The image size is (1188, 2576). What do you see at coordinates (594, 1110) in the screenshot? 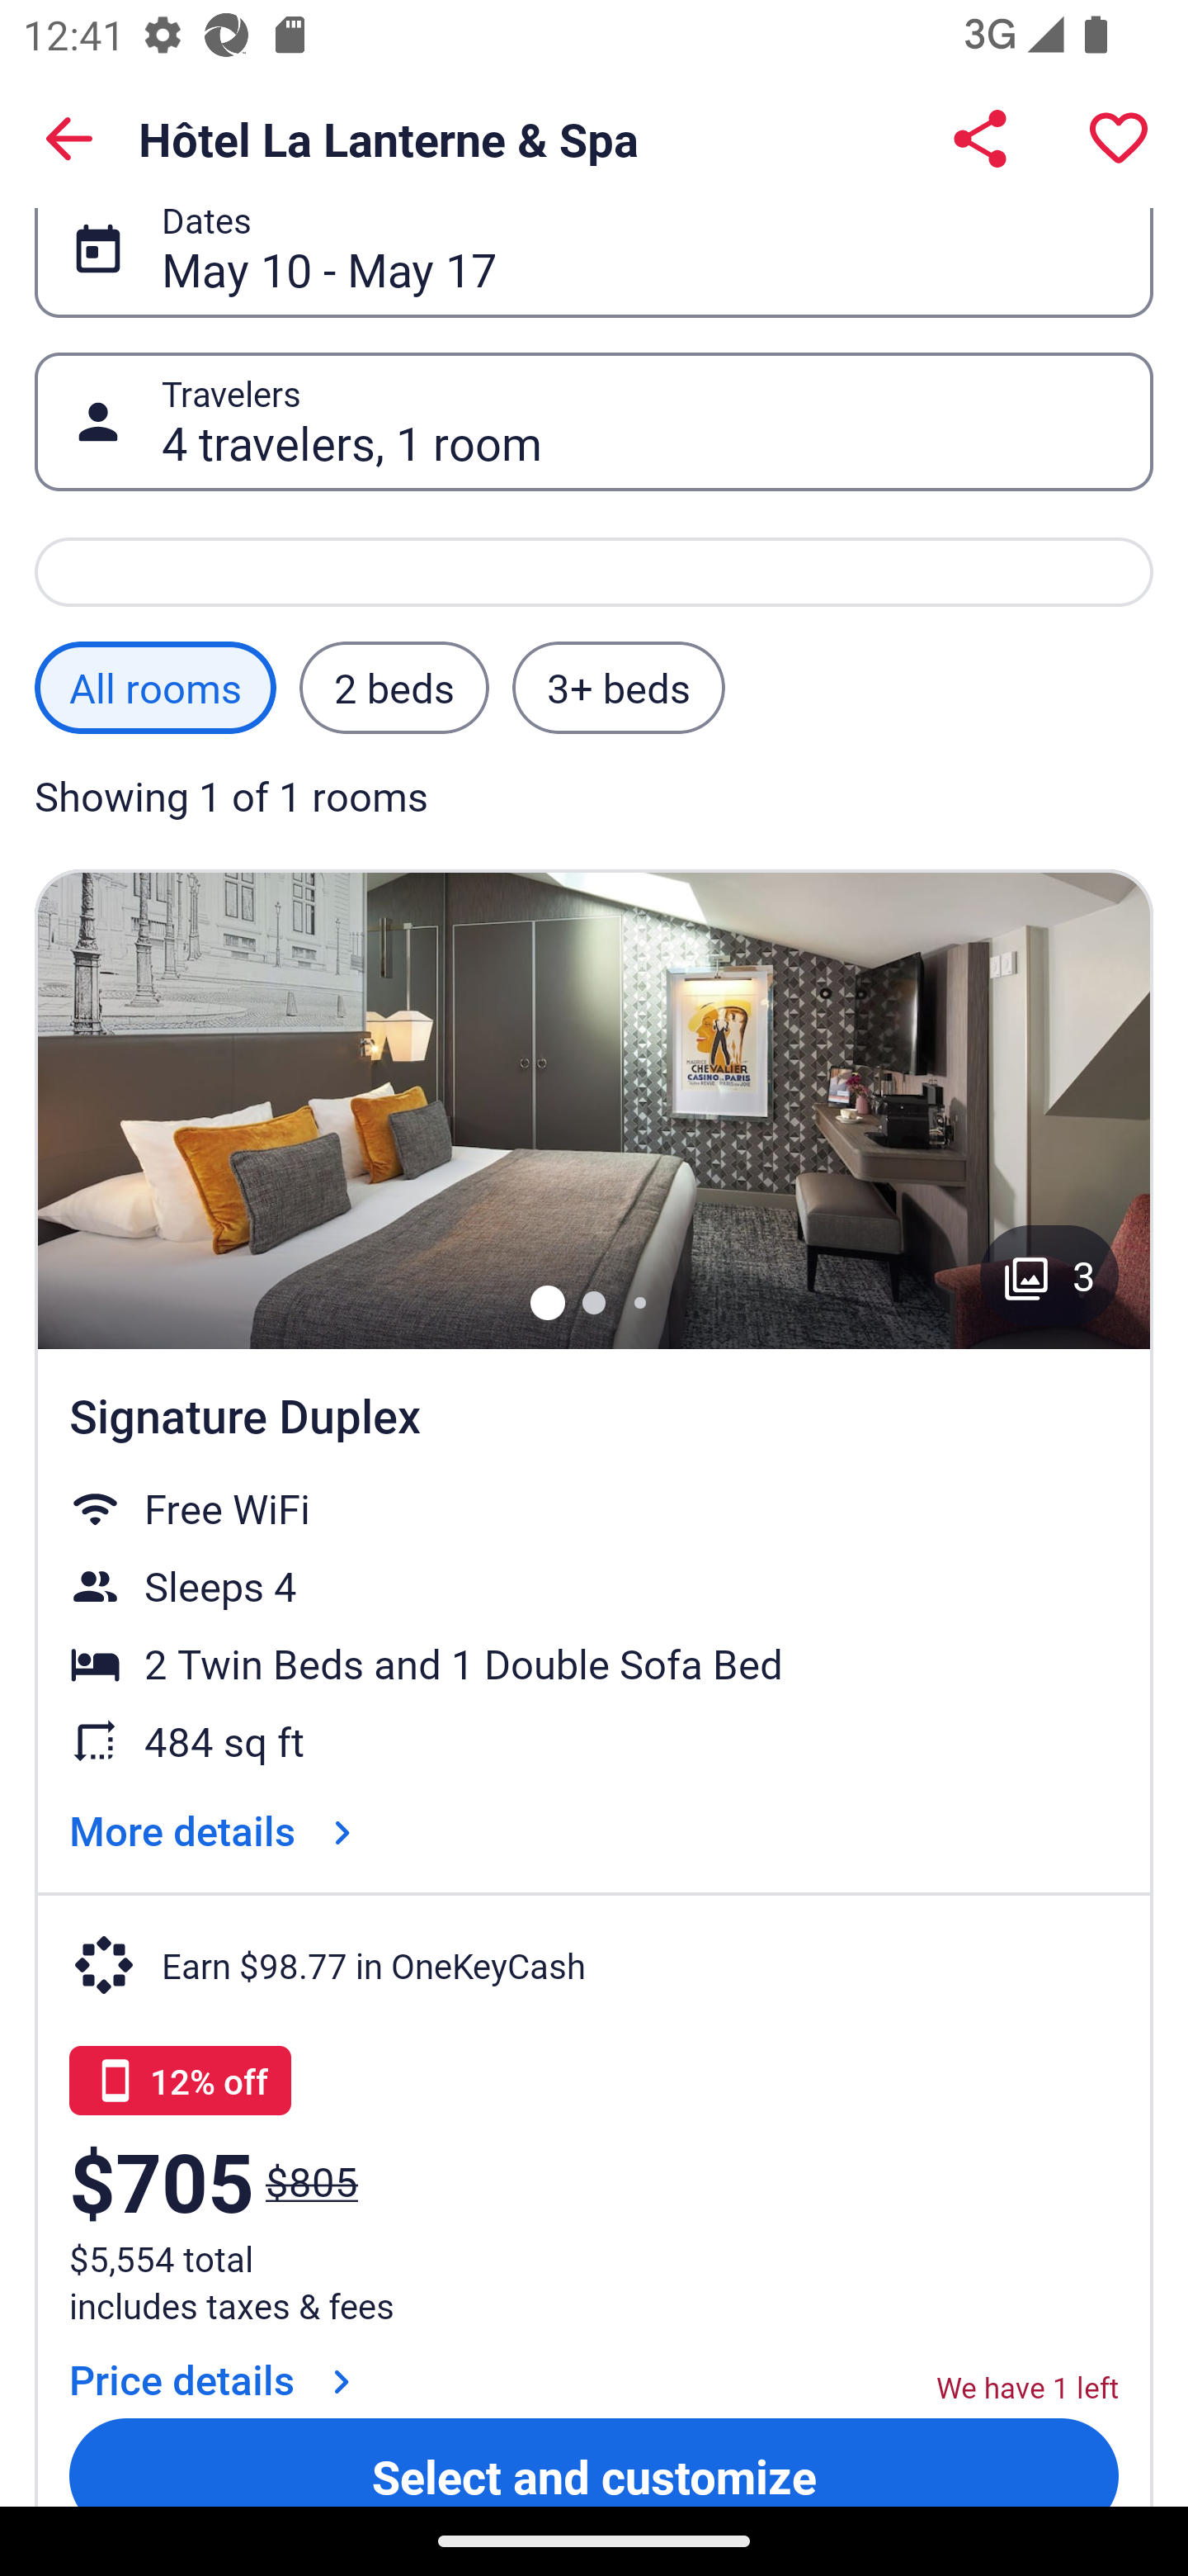
I see `Signature Duplex | Living area | Flat-screen TV` at bounding box center [594, 1110].